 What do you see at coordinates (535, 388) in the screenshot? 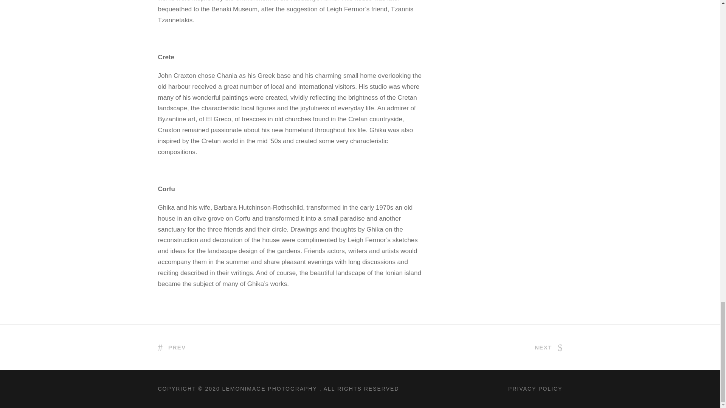
I see `PRIVACY POLICY` at bounding box center [535, 388].